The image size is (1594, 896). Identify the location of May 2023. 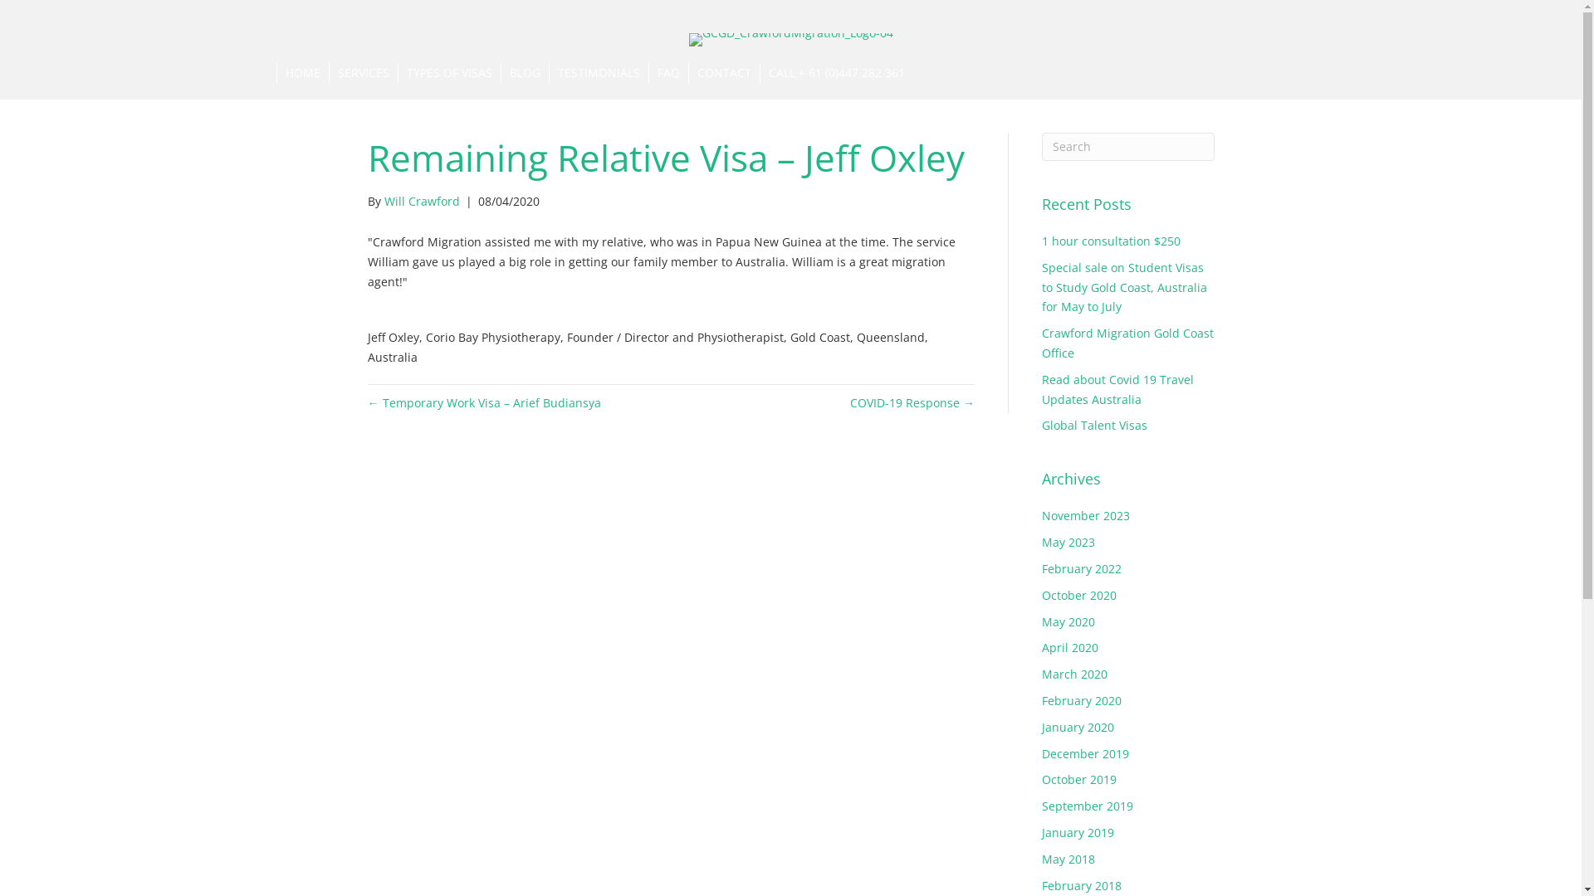
(1068, 543).